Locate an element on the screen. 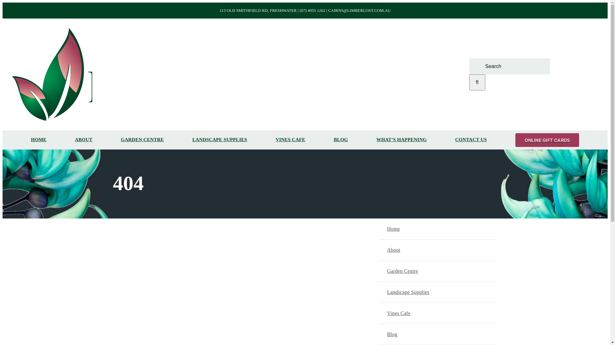 The width and height of the screenshot is (615, 345). Home is located at coordinates (446, 229).